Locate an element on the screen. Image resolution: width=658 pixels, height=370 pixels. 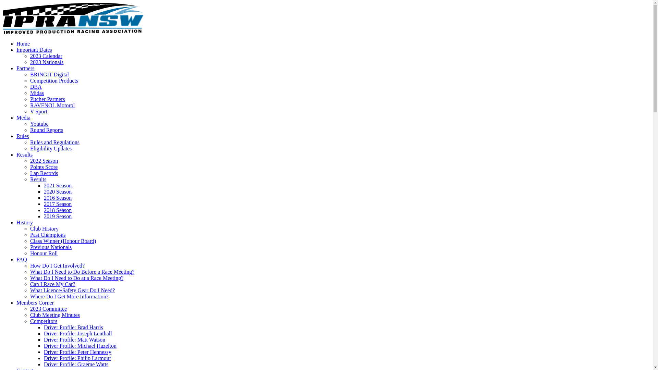
Club Meeting Minutes is located at coordinates (55, 315).